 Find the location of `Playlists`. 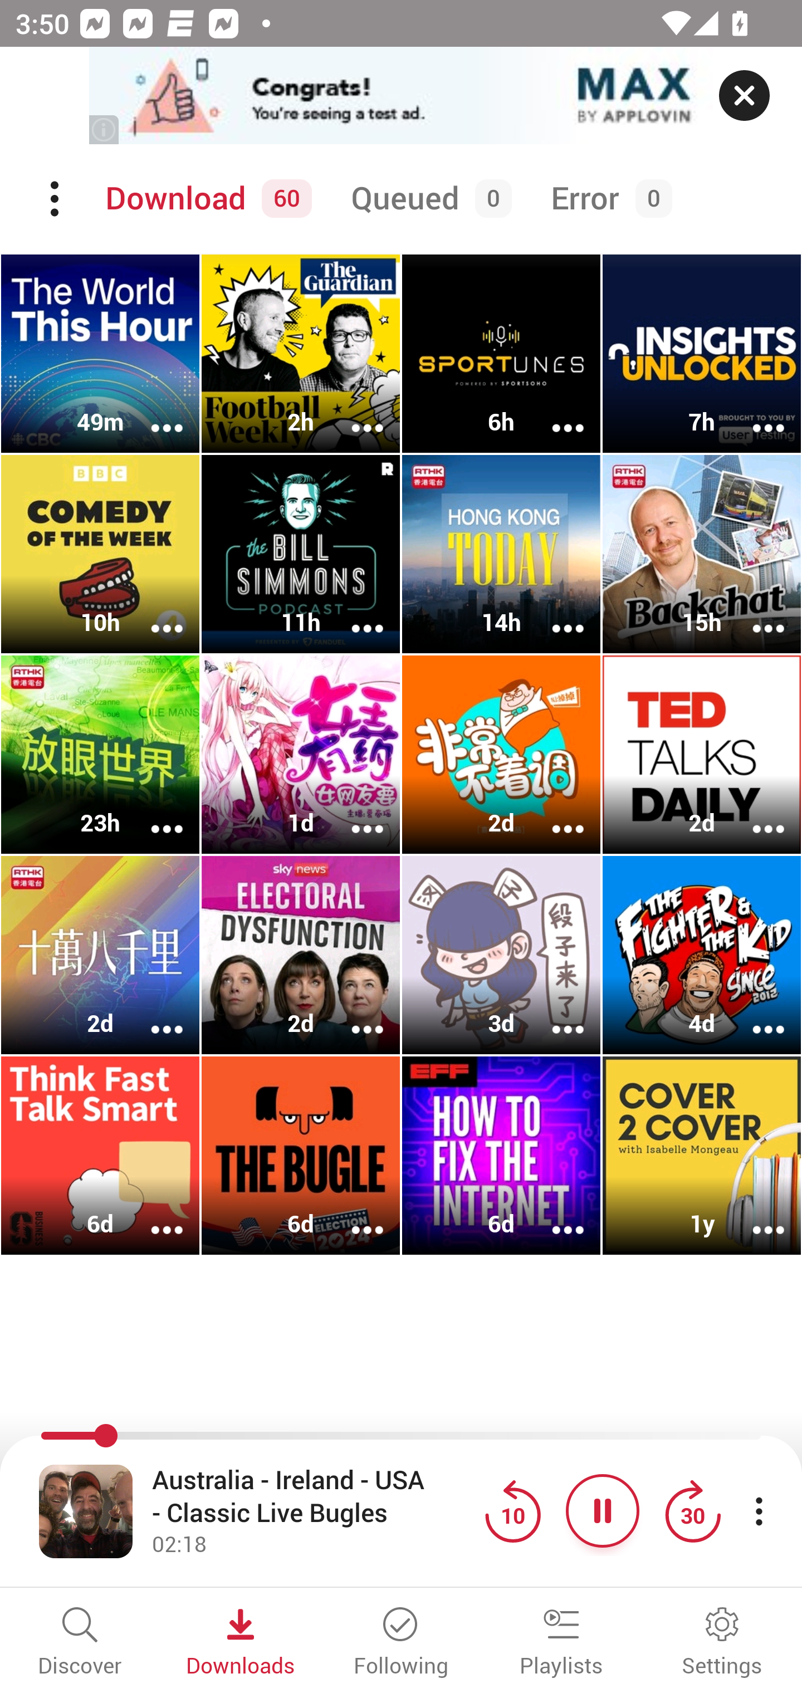

Playlists is located at coordinates (561, 1643).